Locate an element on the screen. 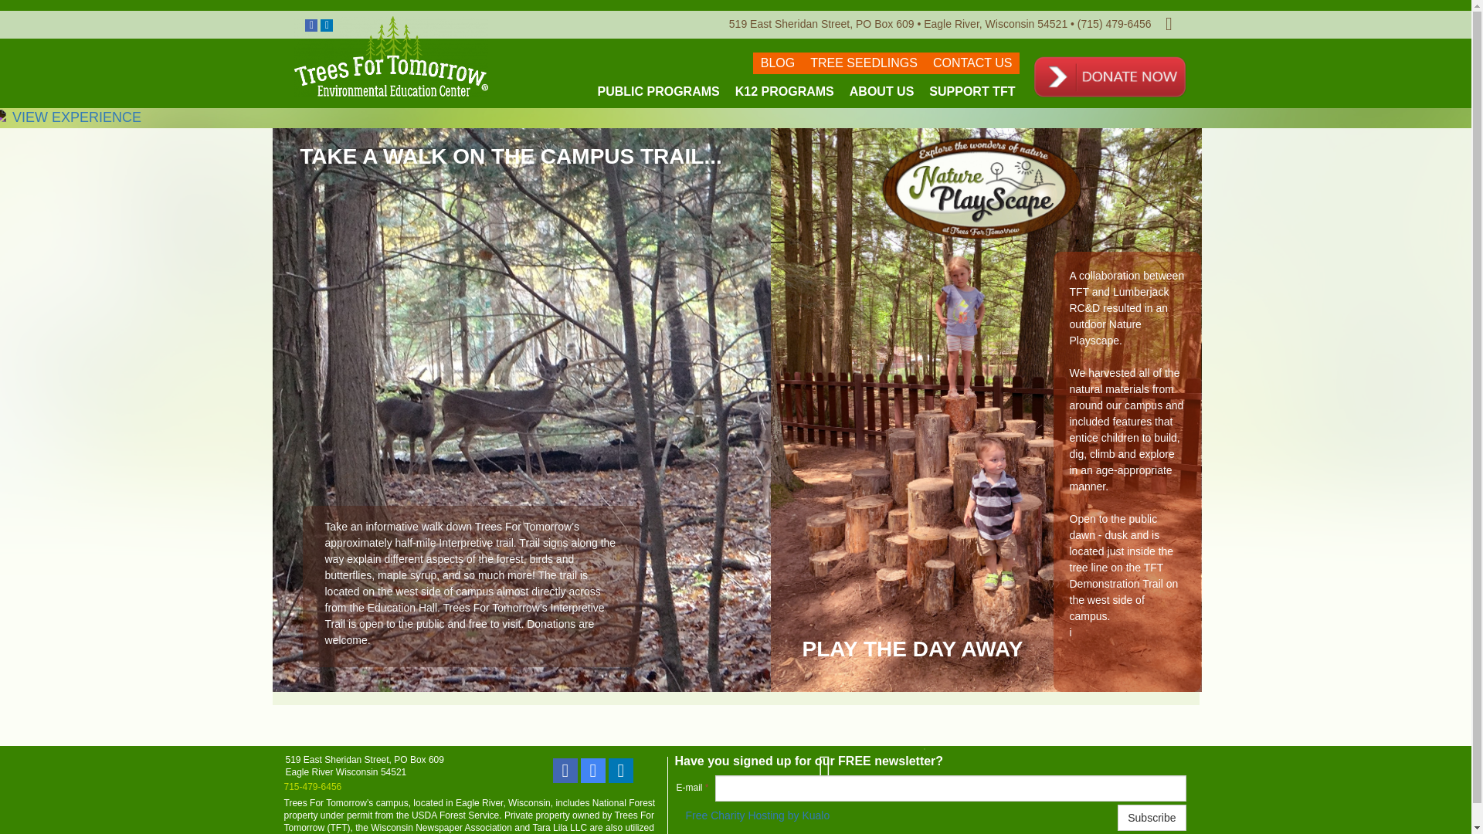 The width and height of the screenshot is (1483, 834). BLOG is located at coordinates (777, 63).